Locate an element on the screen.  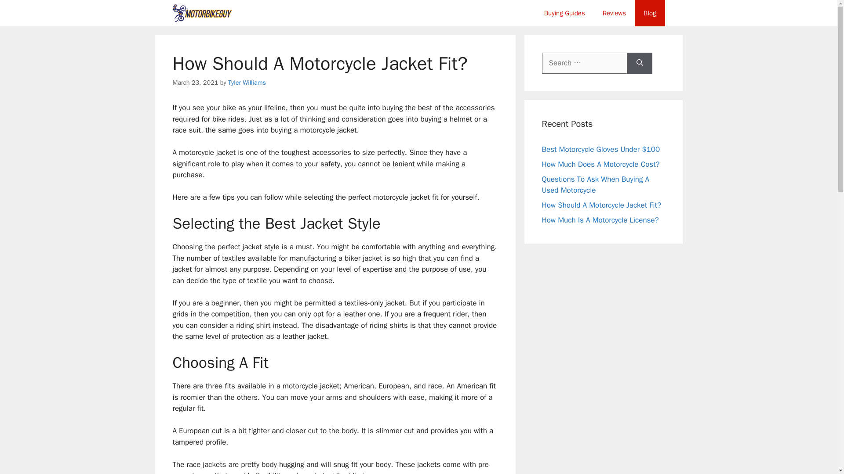
How Should A Motorcycle Jacket Fit? is located at coordinates (601, 205).